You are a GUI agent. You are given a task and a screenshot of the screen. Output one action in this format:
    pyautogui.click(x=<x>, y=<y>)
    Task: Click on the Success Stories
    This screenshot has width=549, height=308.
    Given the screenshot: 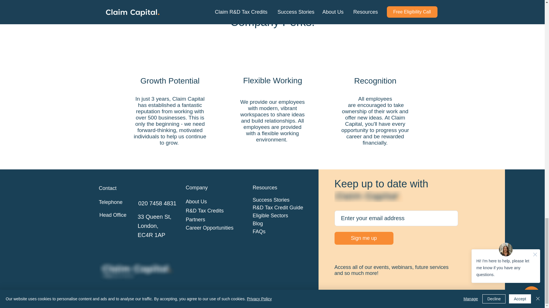 What is the action you would take?
    pyautogui.click(x=271, y=200)
    